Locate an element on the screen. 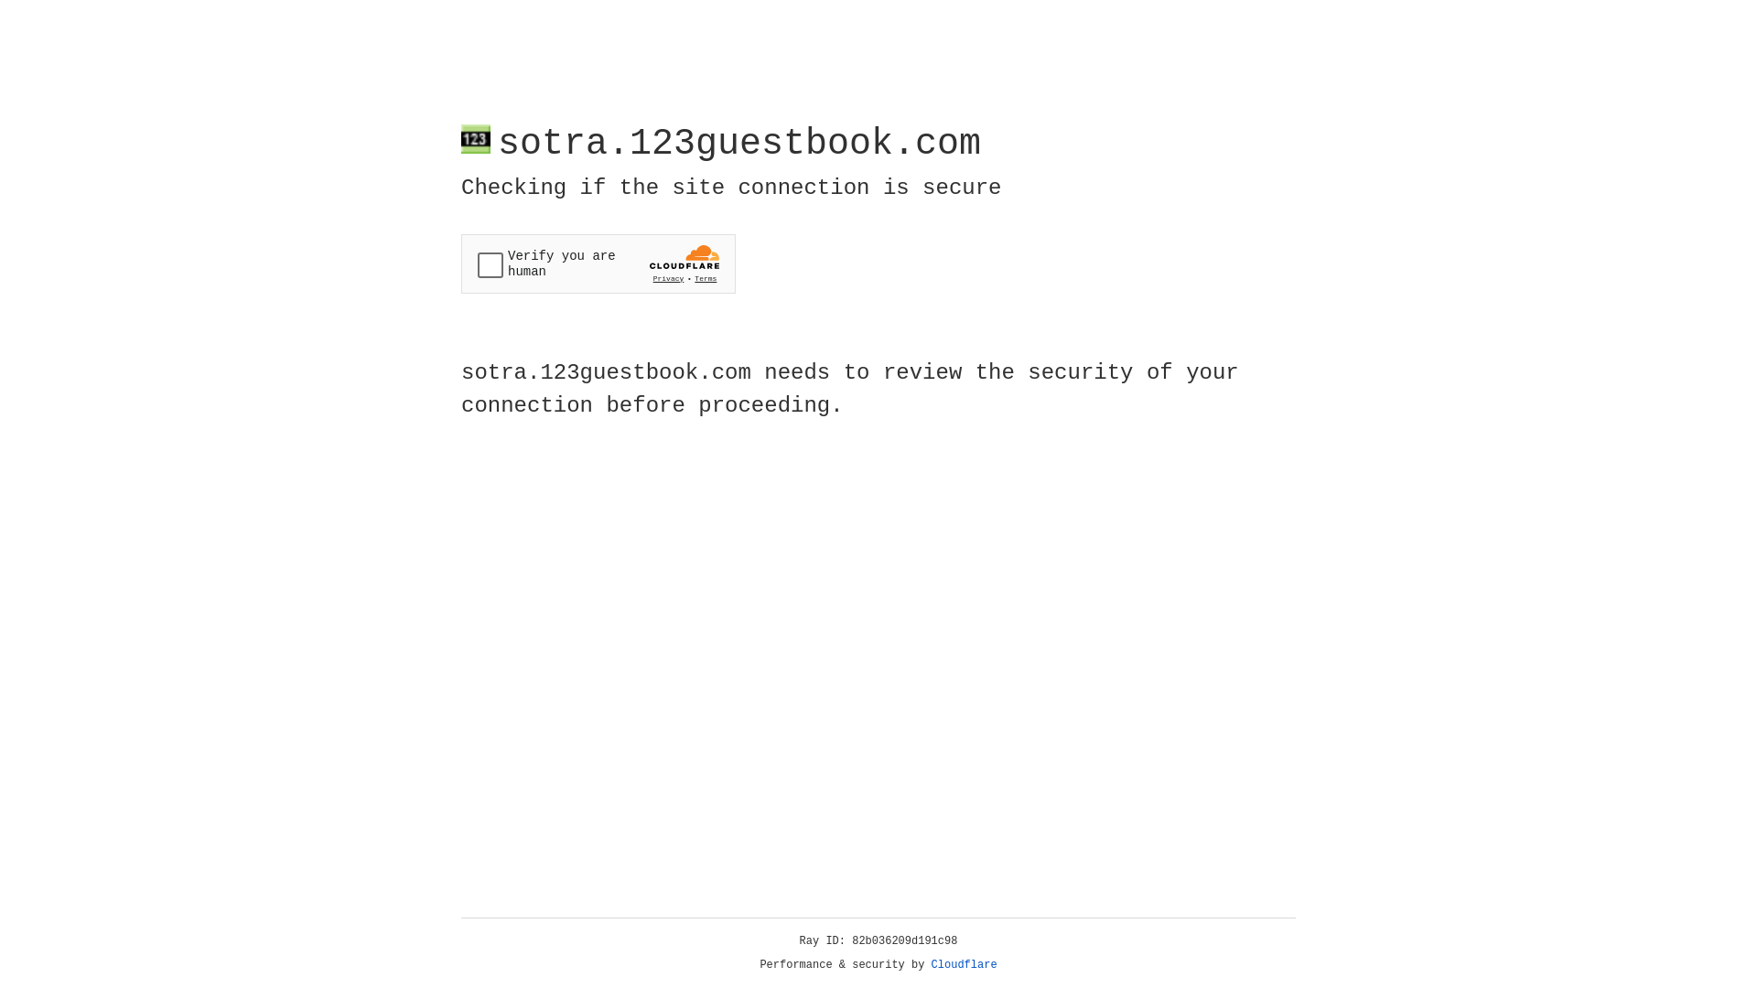  Widget containing a Cloudflare security challenge is located at coordinates (598, 263).